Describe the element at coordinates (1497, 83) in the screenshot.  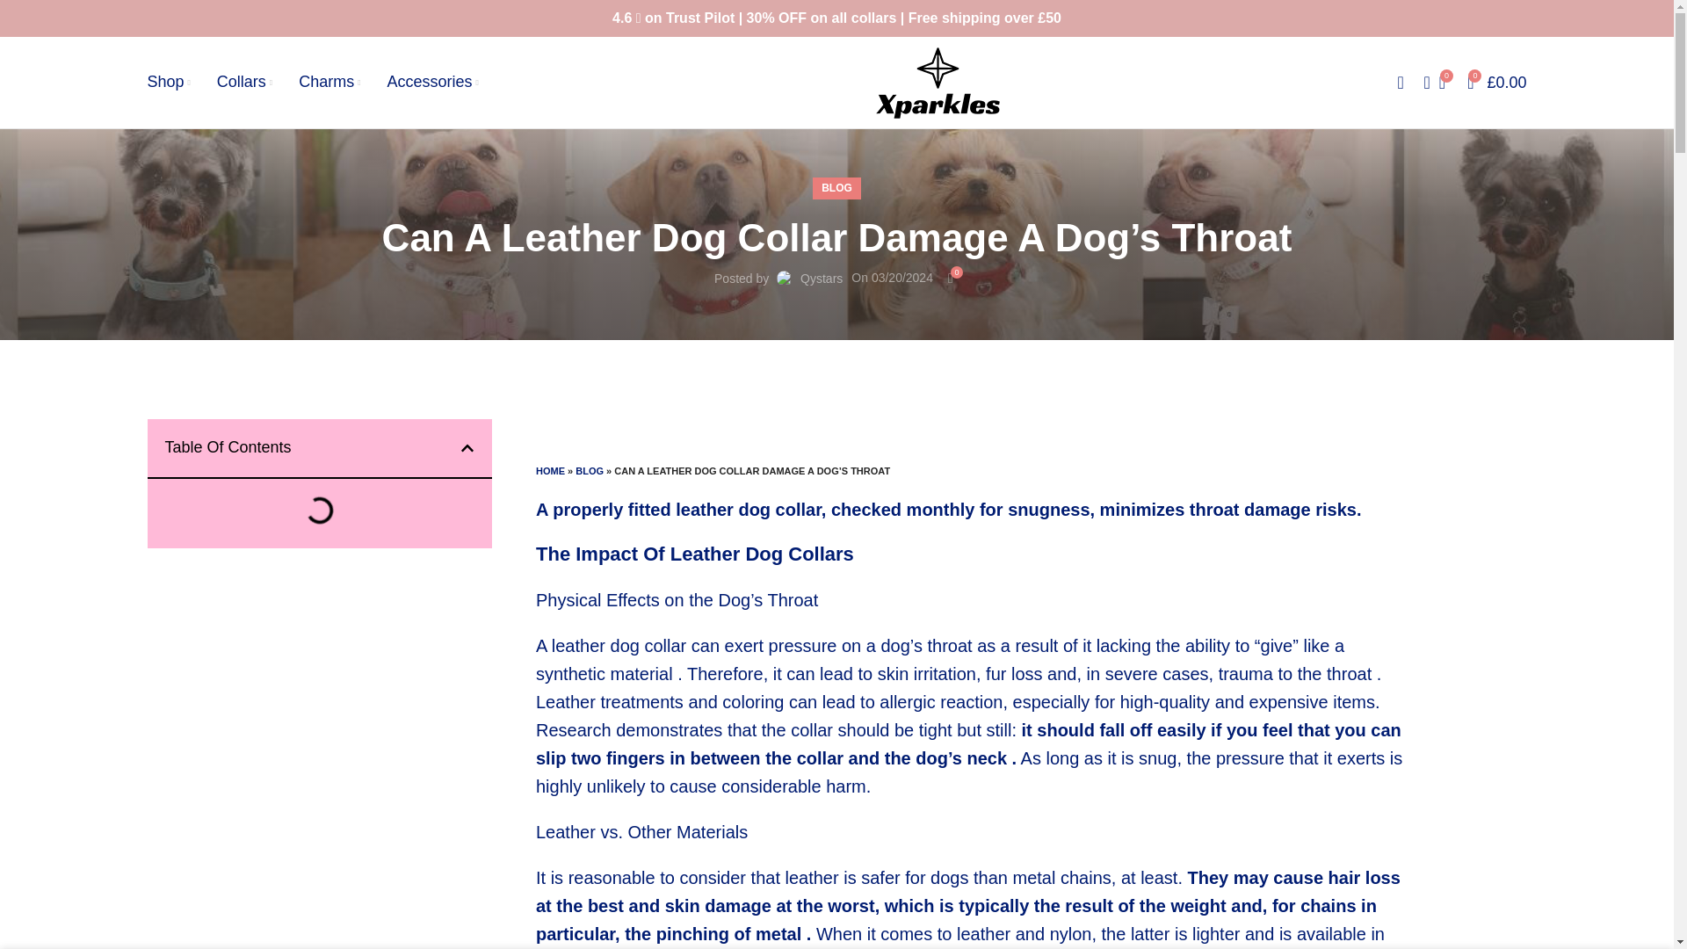
I see `Shopping cart` at that location.